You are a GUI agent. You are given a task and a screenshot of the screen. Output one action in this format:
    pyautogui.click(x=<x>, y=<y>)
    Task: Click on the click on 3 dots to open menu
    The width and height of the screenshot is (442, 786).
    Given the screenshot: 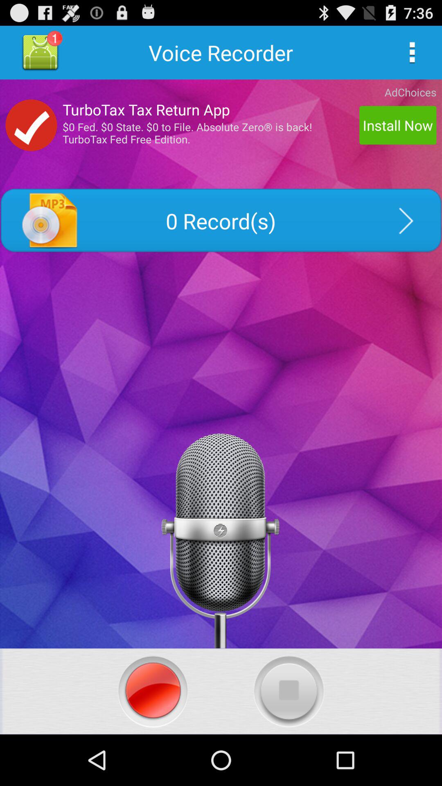 What is the action you would take?
    pyautogui.click(x=412, y=52)
    